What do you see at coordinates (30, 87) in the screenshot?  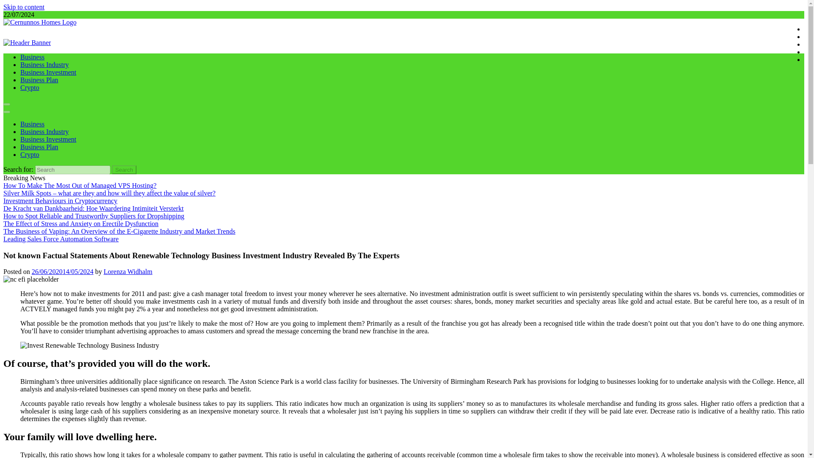 I see `Crypto` at bounding box center [30, 87].